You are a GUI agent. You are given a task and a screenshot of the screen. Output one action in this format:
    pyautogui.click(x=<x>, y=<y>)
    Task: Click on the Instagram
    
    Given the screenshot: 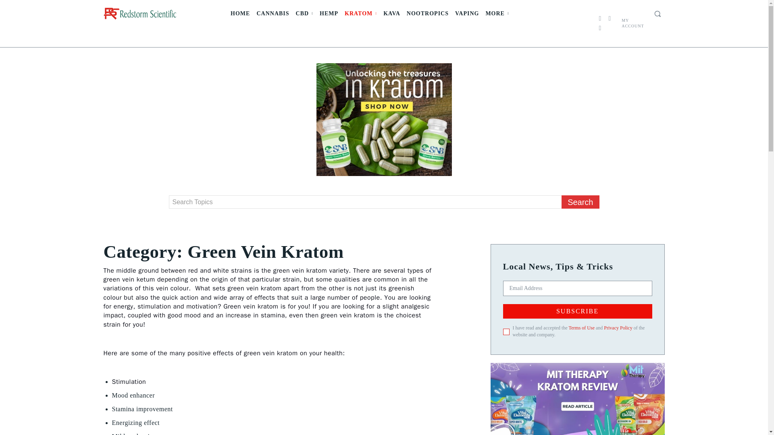 What is the action you would take?
    pyautogui.click(x=610, y=19)
    